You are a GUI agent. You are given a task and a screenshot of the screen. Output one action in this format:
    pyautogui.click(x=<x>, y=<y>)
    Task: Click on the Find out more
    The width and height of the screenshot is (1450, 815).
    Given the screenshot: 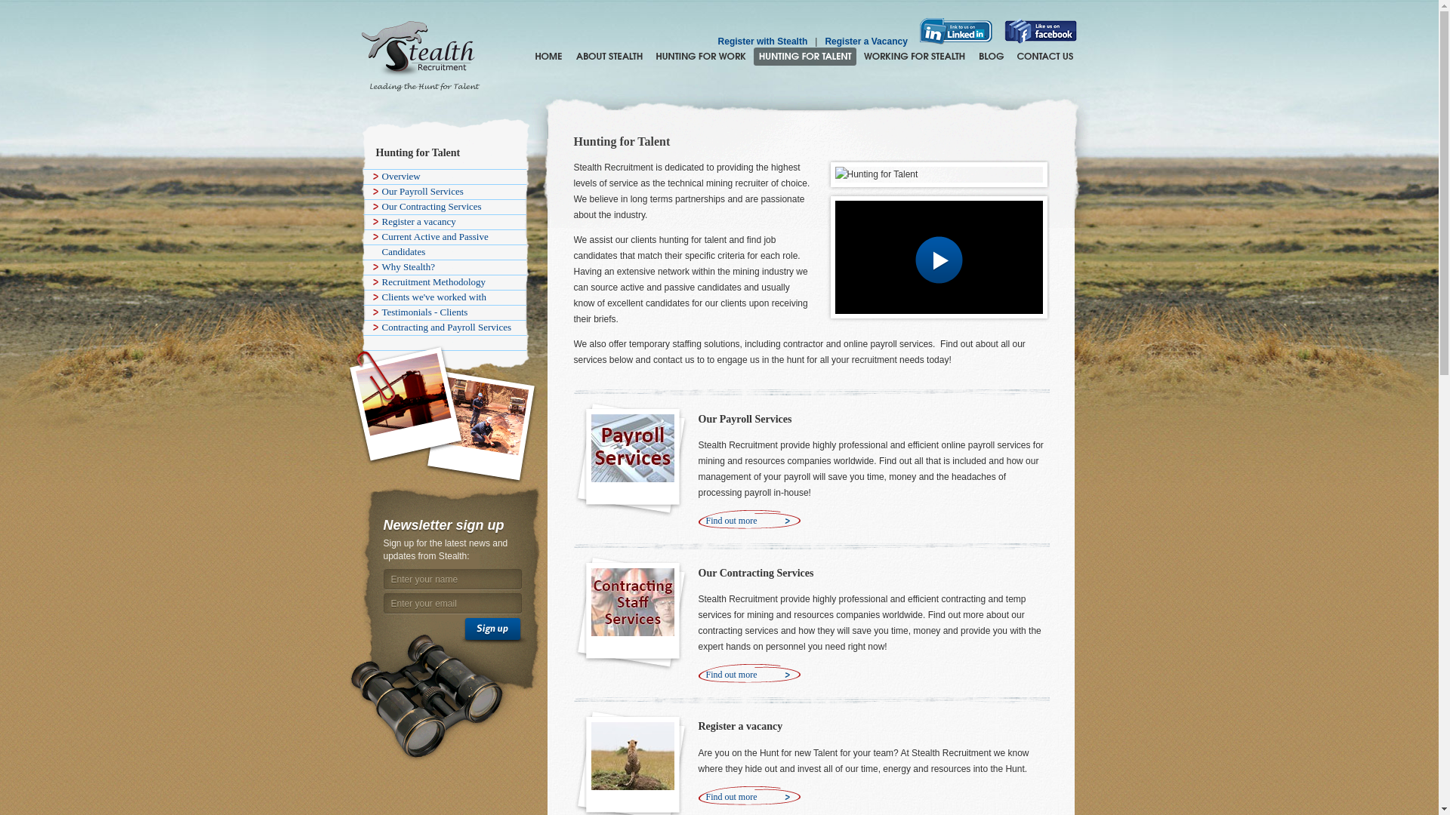 What is the action you would take?
    pyautogui.click(x=748, y=675)
    